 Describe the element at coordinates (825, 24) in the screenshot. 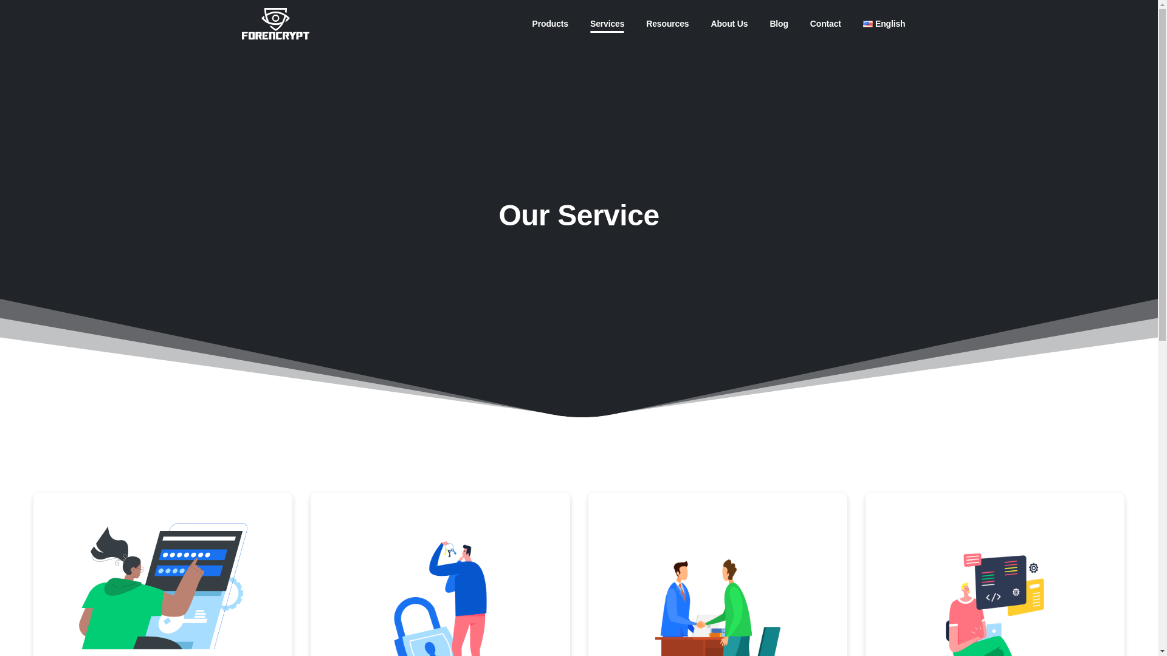

I see `Blog` at that location.